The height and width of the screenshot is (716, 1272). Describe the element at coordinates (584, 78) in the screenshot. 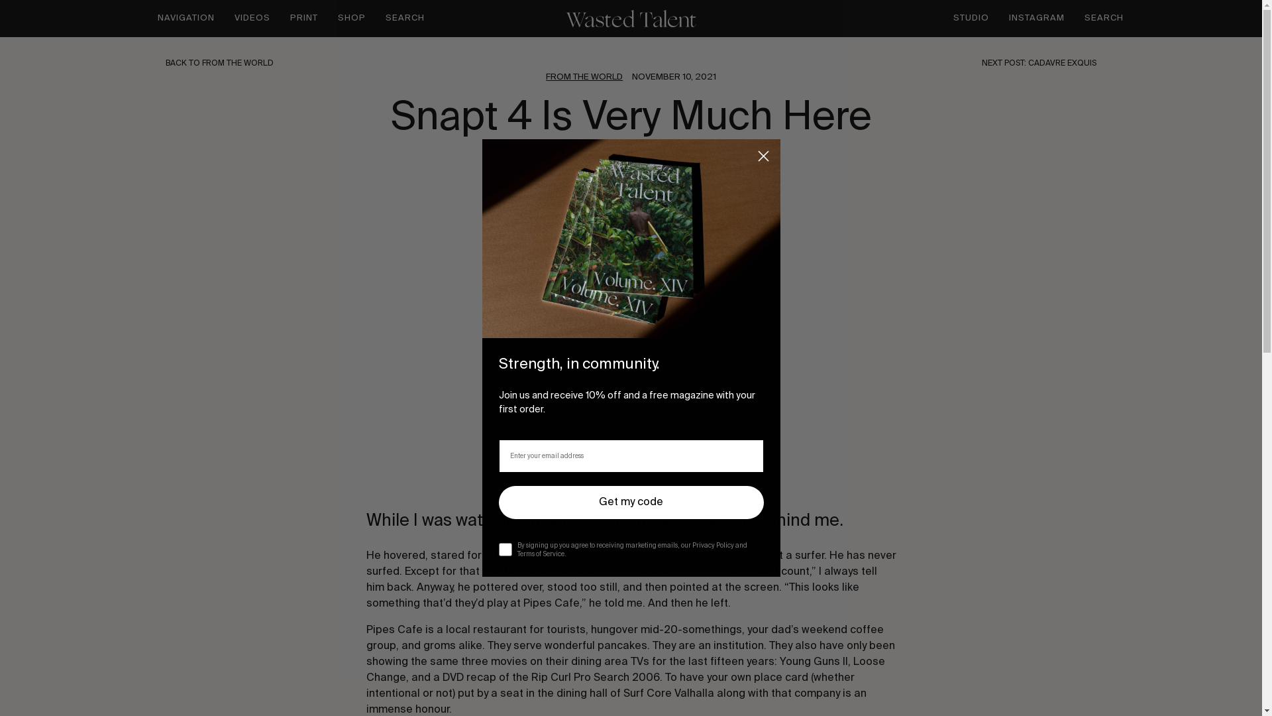

I see `FROM THE WORLD` at that location.